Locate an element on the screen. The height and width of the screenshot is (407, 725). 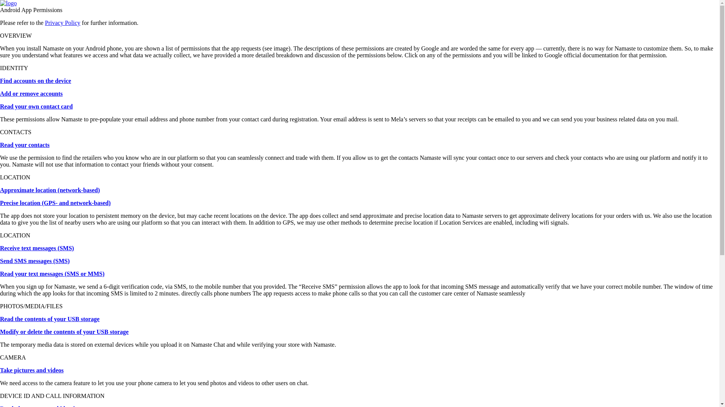
Precise location (GPS- and network-based) is located at coordinates (55, 203).